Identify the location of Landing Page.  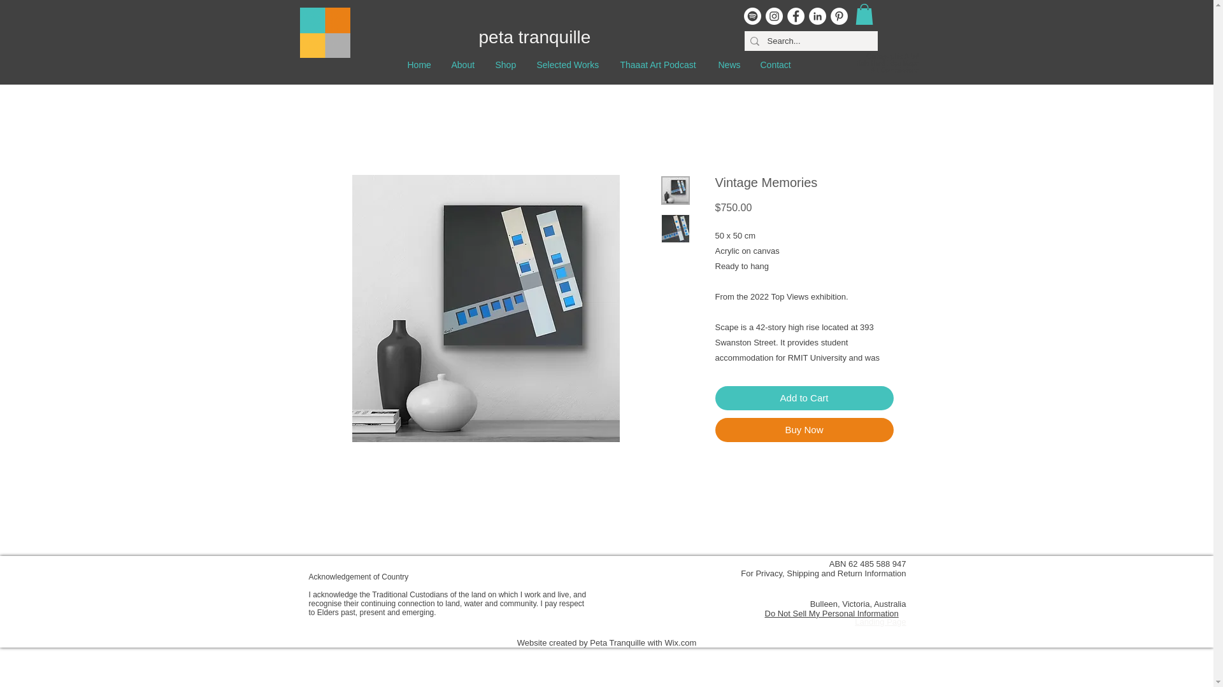
(880, 621).